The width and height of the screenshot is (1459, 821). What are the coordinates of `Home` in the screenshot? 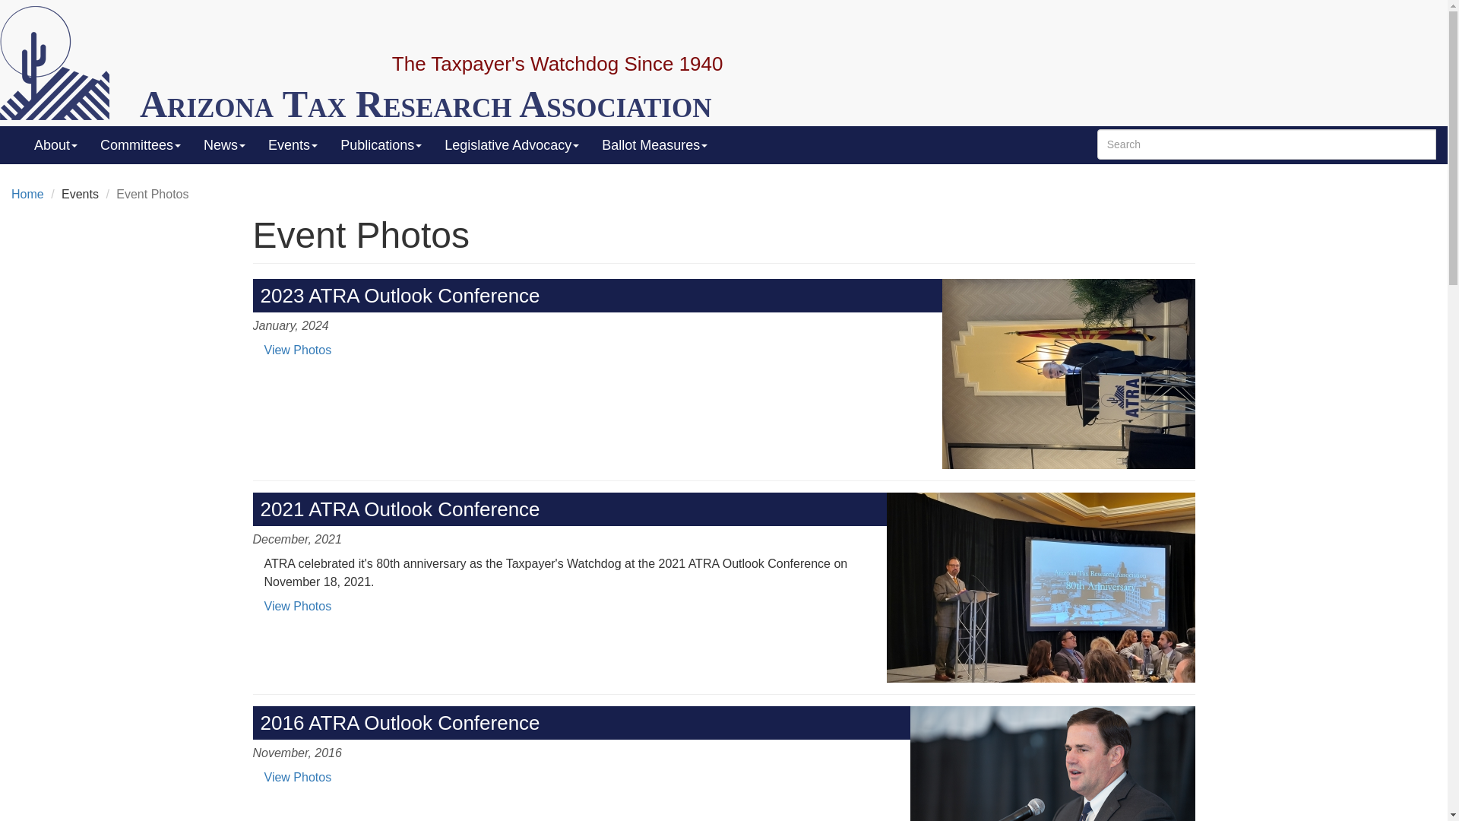 It's located at (426, 104).